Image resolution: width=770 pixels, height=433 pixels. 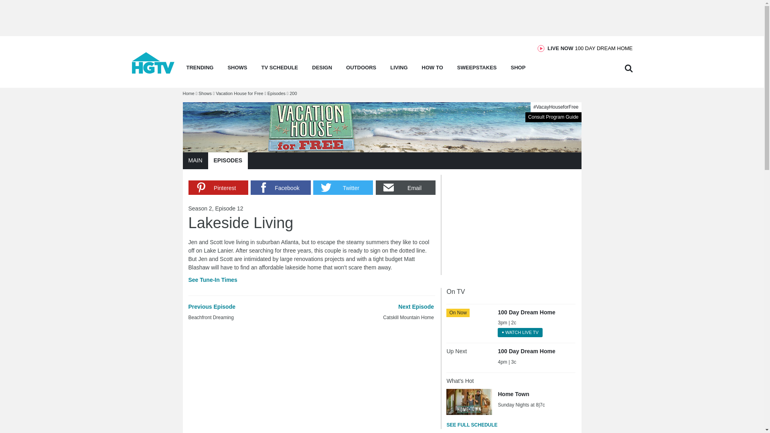 I want to click on Share by Email, so click(x=405, y=188).